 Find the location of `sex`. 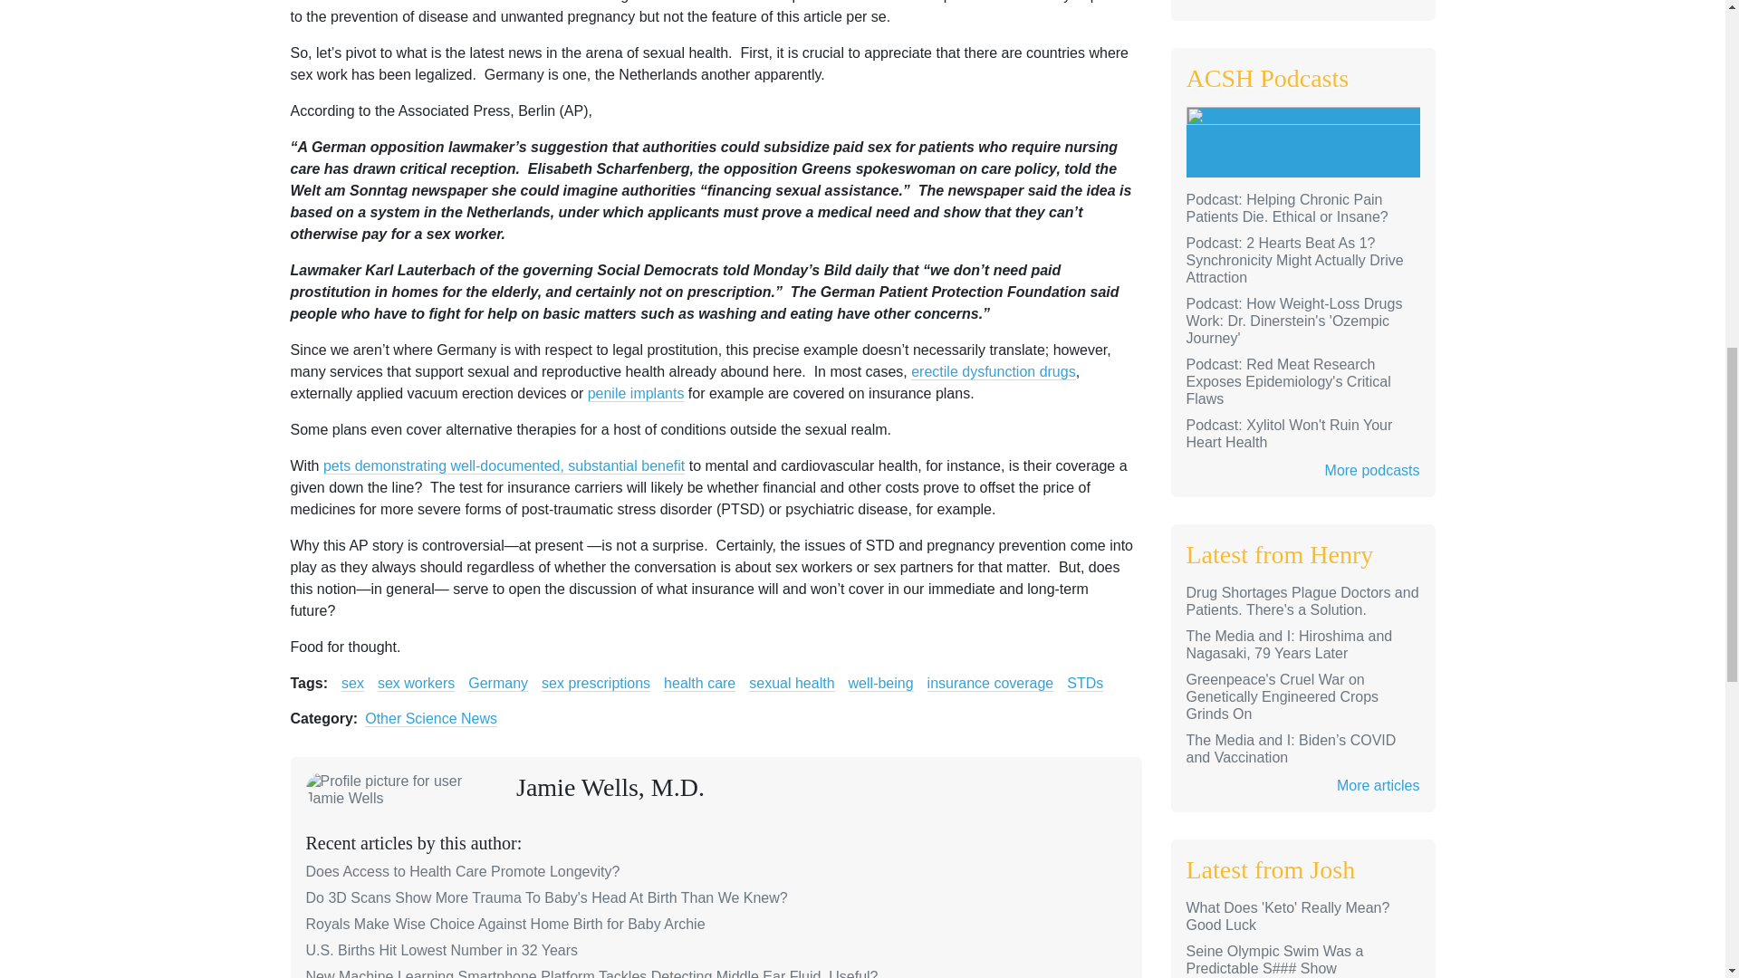

sex is located at coordinates (351, 683).